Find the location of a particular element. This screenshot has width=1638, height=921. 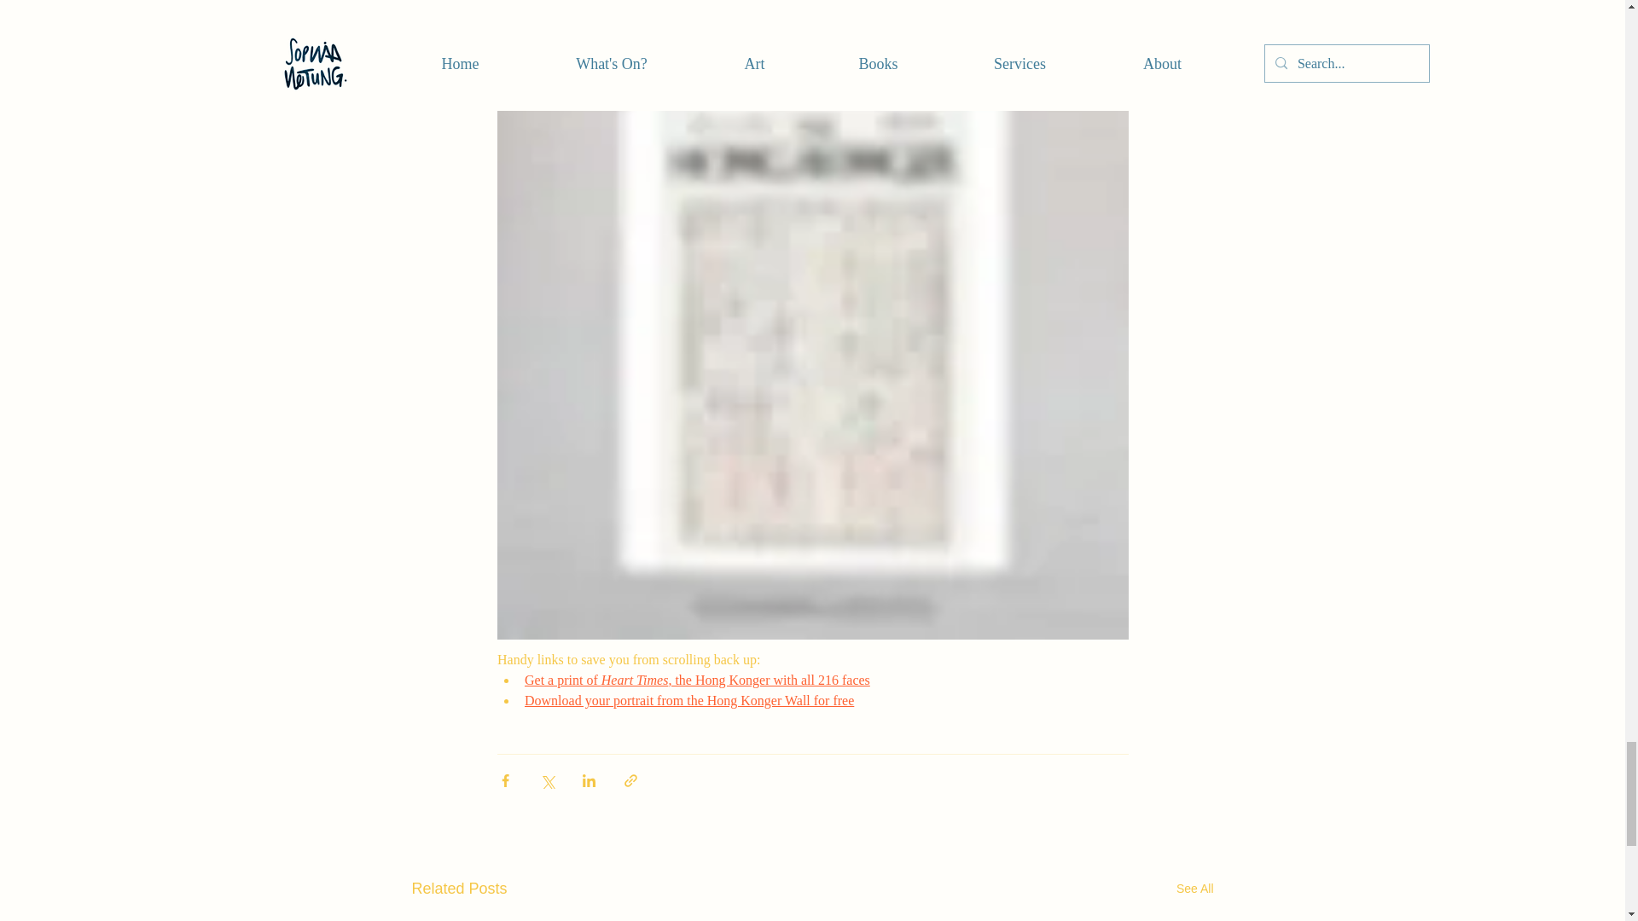

Get a print of  is located at coordinates (562, 680).